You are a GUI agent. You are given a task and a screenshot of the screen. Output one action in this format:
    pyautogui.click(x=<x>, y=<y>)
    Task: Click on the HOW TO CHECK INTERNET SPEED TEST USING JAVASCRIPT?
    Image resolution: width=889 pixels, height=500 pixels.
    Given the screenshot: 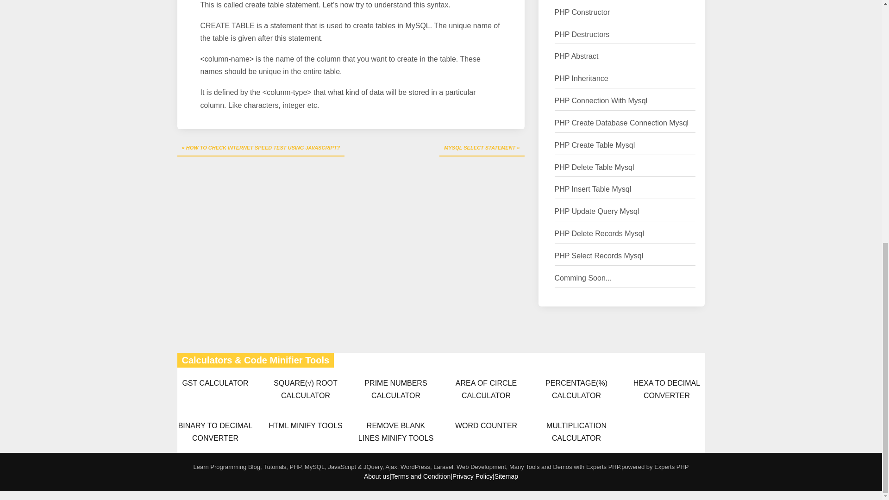 What is the action you would take?
    pyautogui.click(x=261, y=148)
    